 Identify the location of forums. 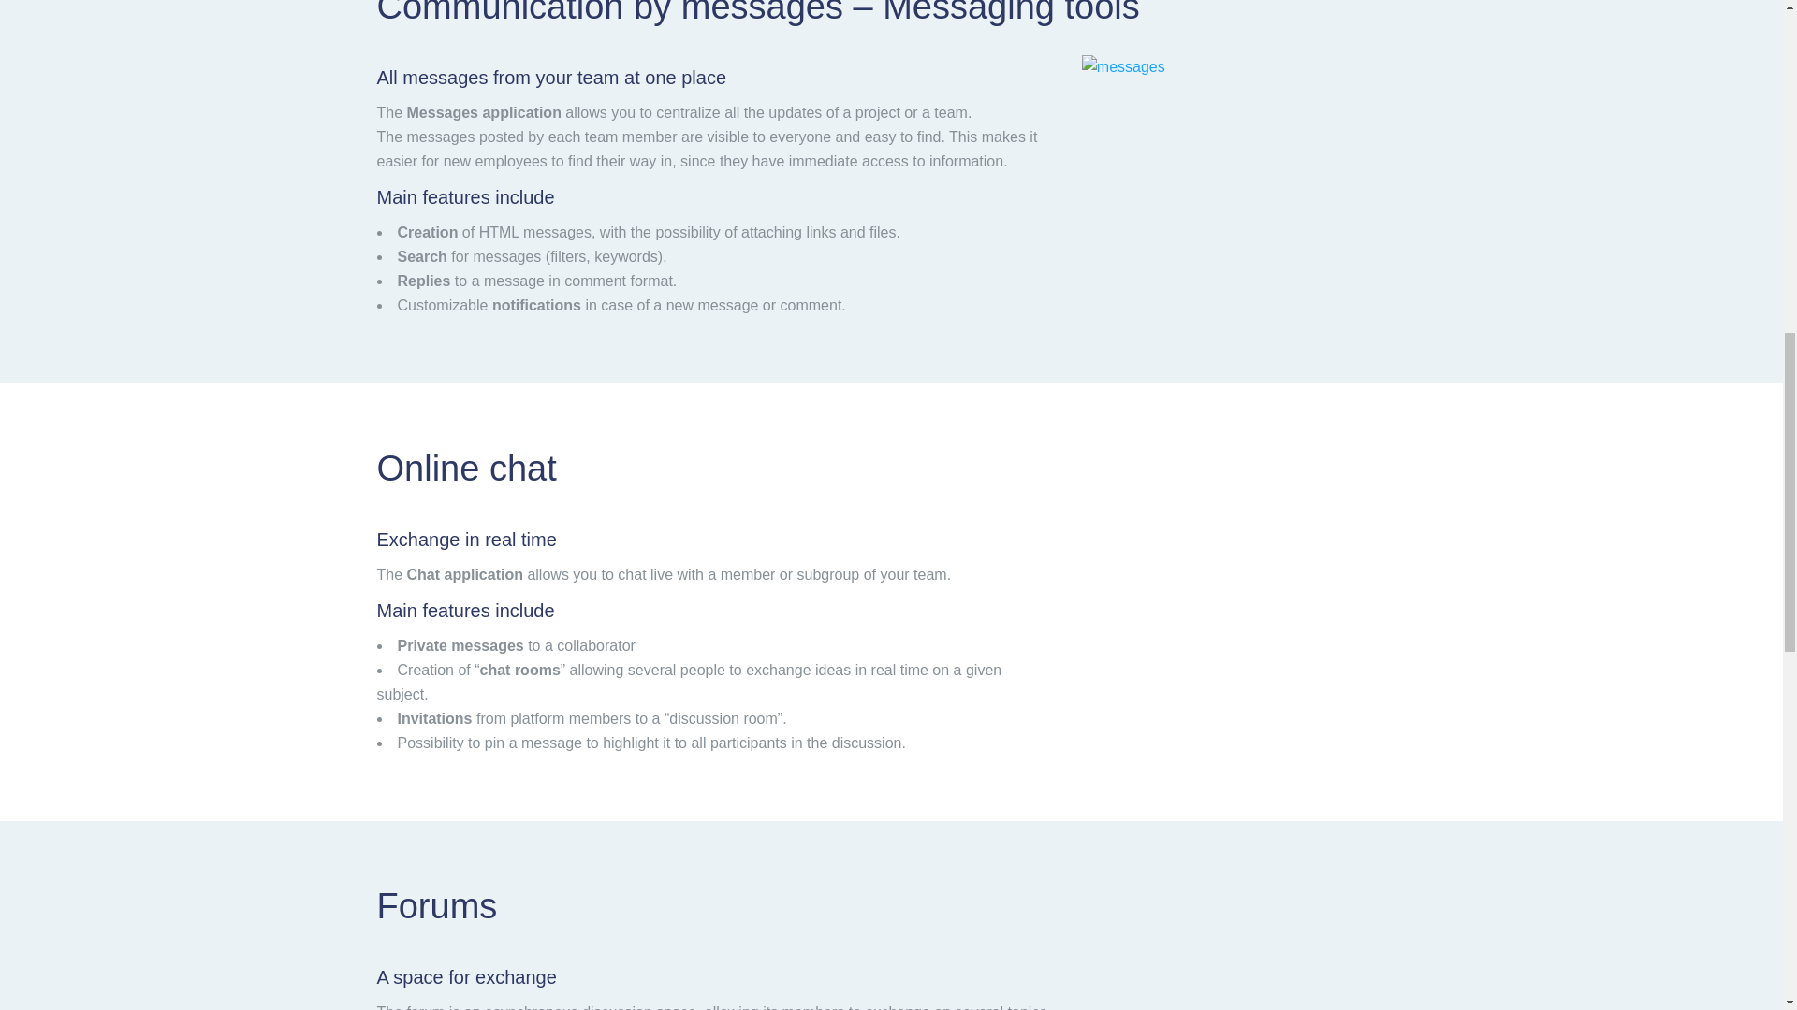
(1244, 982).